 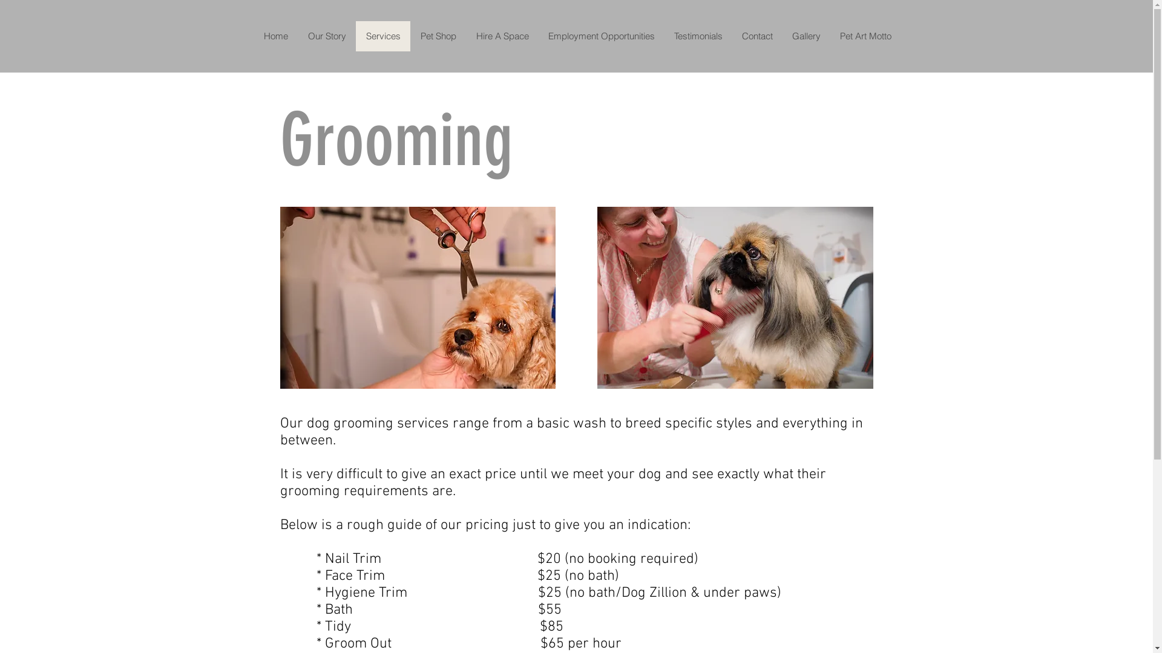 I want to click on Contact, so click(x=758, y=36).